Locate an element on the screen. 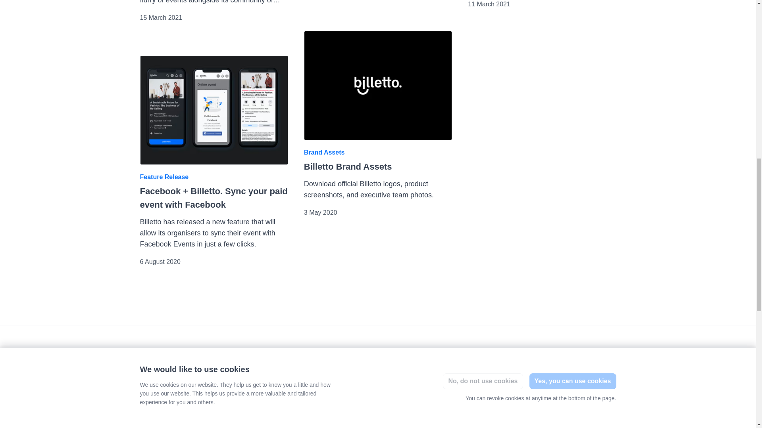 This screenshot has width=762, height=428. Billetto Brand Assets is located at coordinates (378, 86).